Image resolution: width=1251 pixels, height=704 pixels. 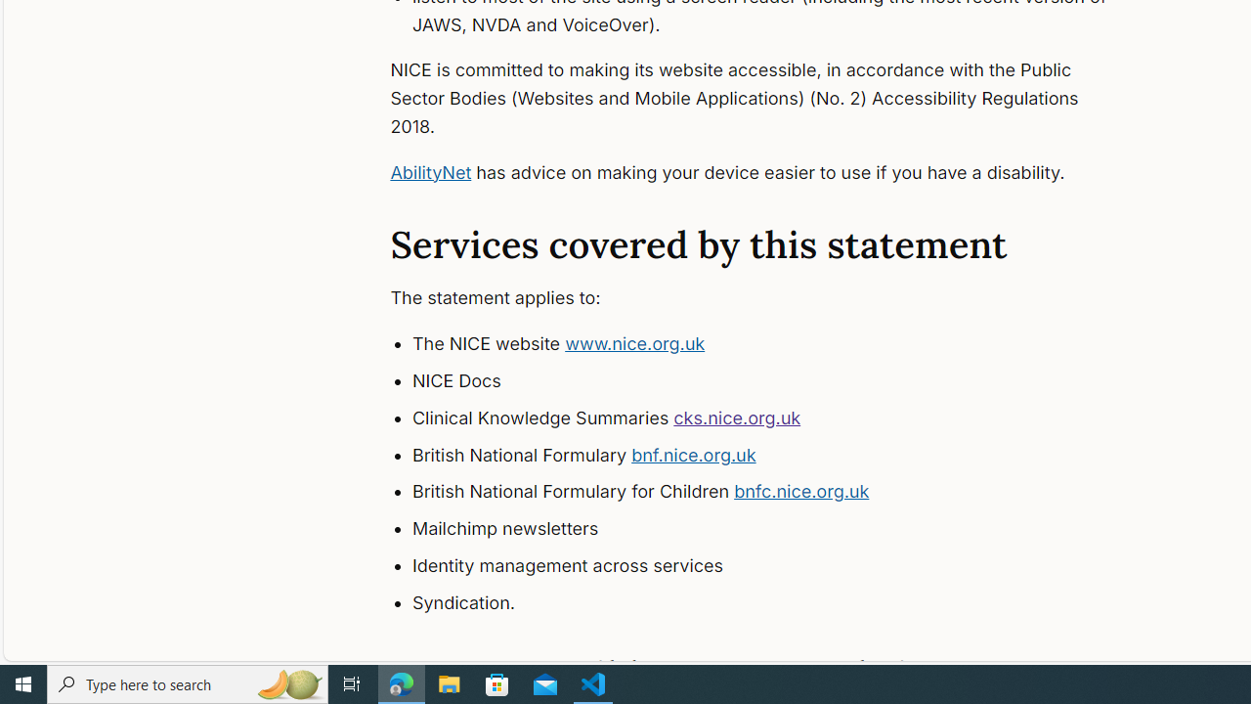 I want to click on bnf.nice.org.uk, so click(x=694, y=454).